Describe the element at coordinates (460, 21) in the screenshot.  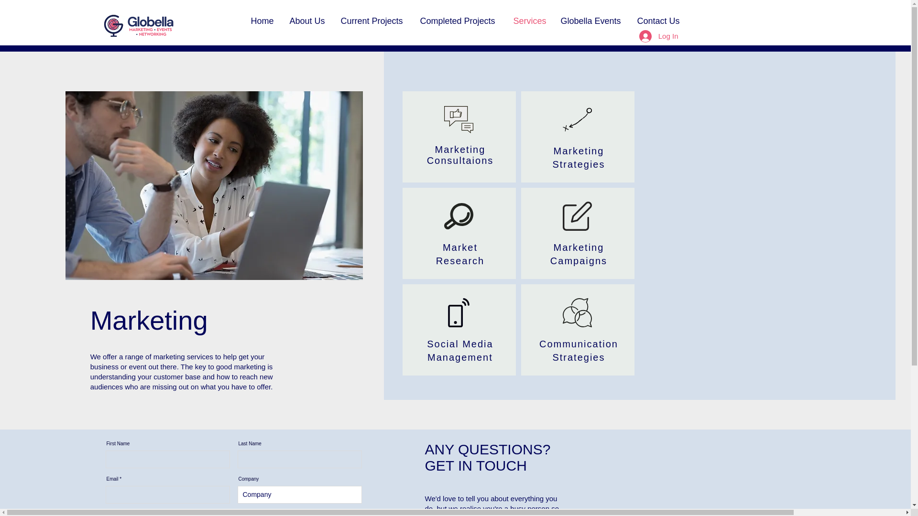
I see `Completed Projects` at that location.